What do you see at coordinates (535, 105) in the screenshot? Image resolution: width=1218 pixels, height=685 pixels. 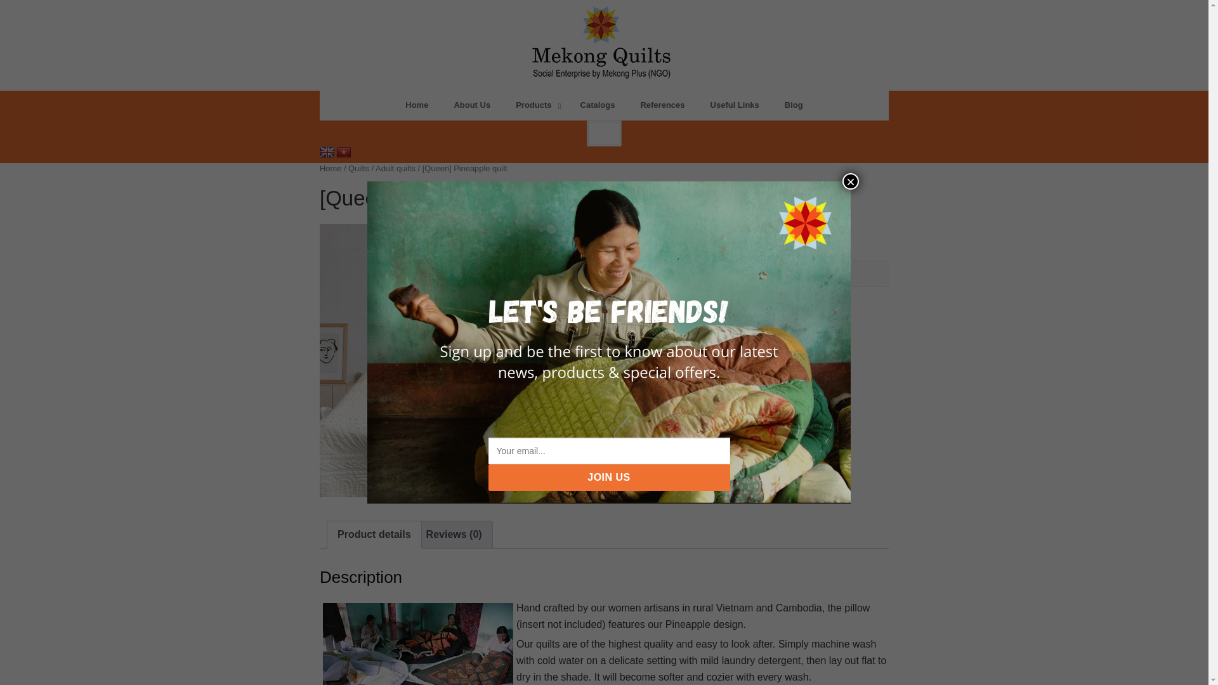 I see `Vietnamese` at bounding box center [535, 105].